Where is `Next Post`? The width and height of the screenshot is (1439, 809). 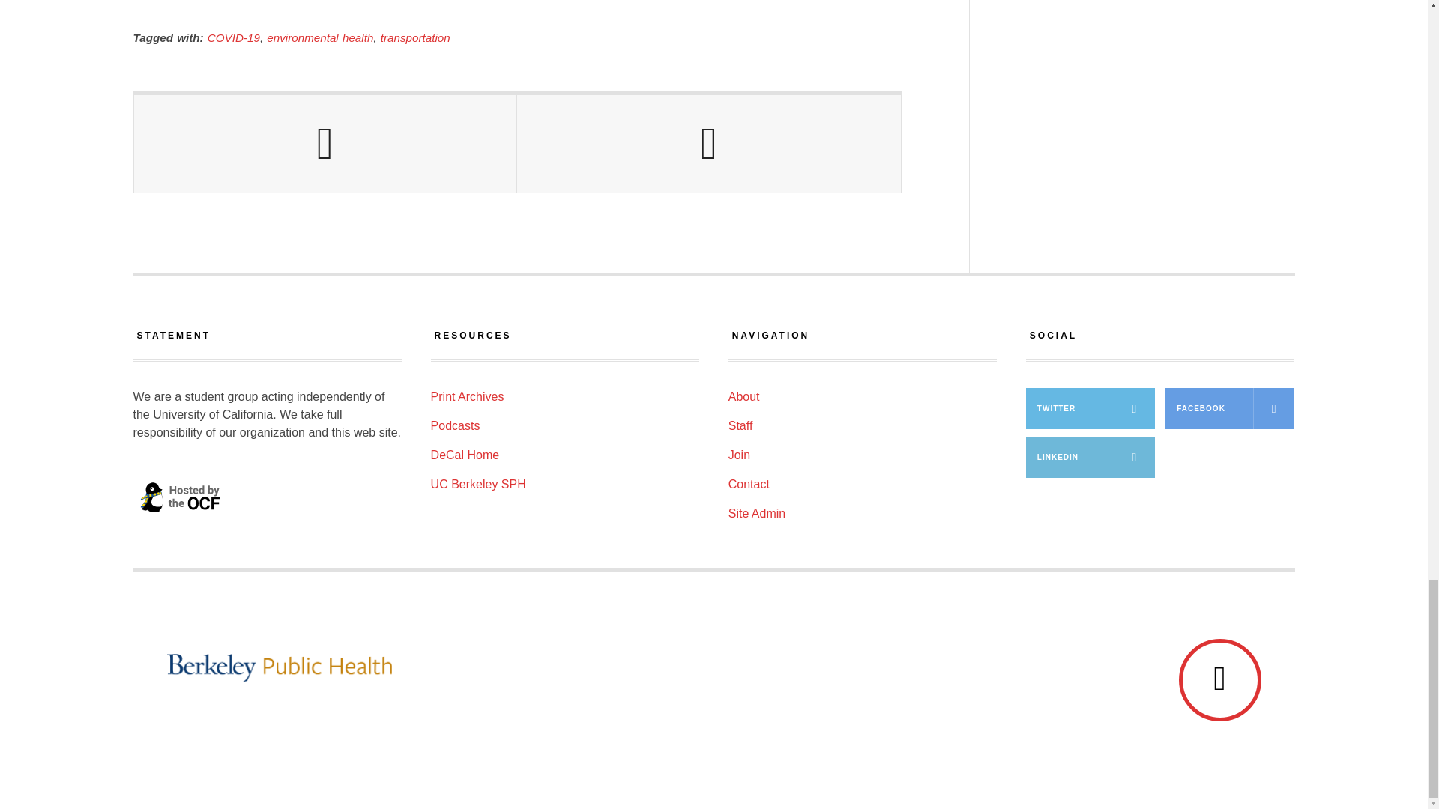
Next Post is located at coordinates (708, 144).